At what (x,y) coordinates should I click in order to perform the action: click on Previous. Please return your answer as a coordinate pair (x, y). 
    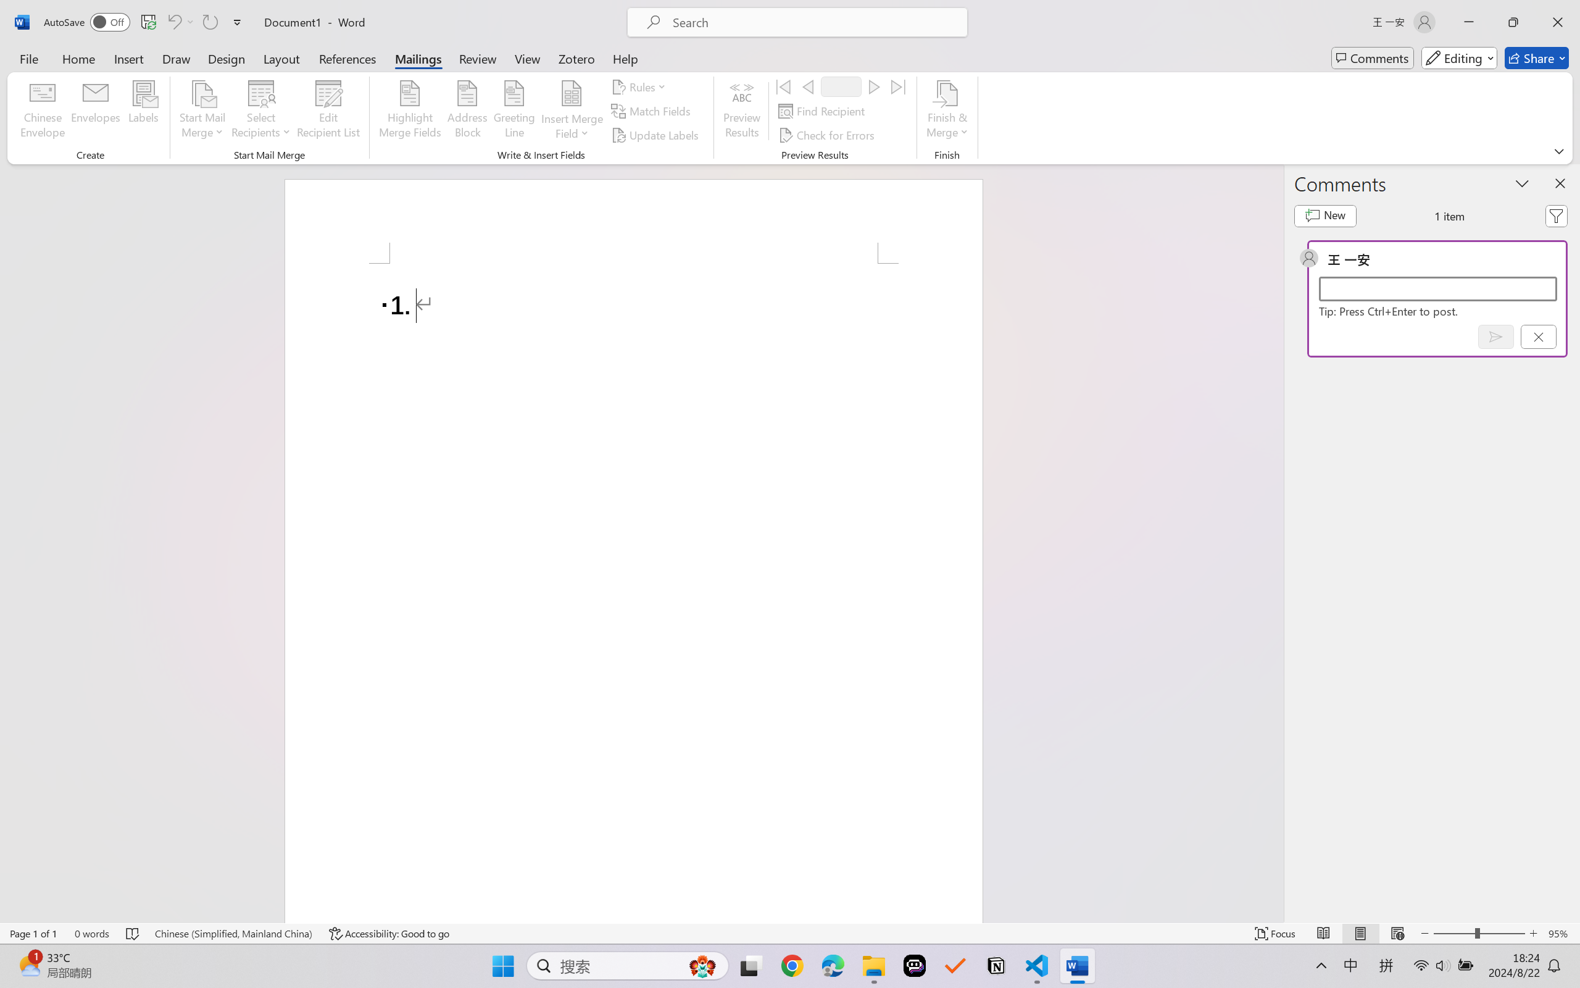
    Looking at the image, I should click on (807, 86).